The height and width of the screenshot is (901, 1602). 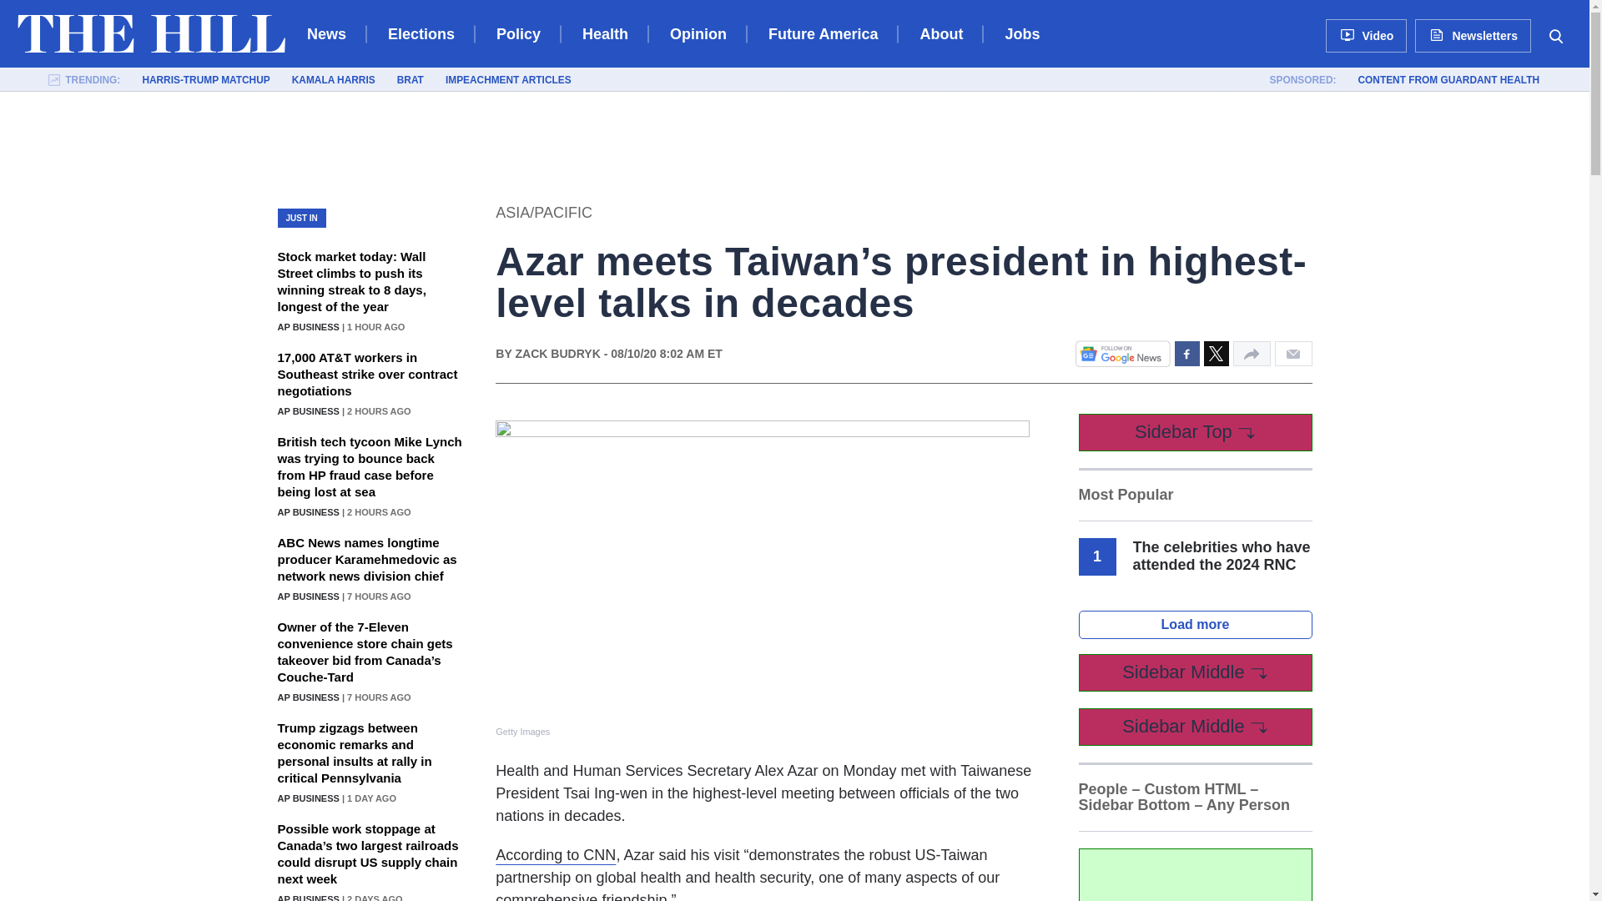 I want to click on News, so click(x=326, y=33).